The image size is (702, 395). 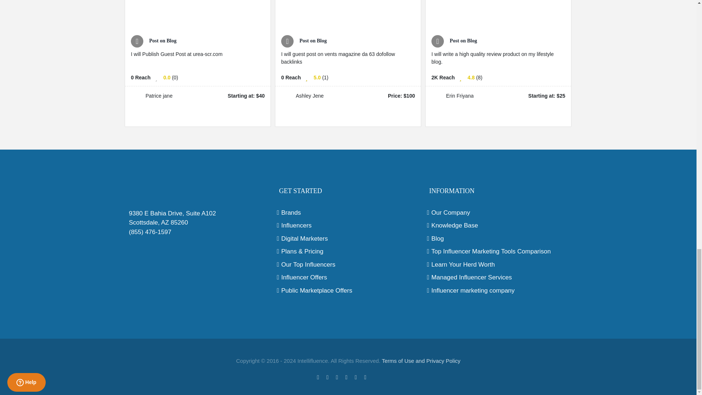 I want to click on Number of reviews, so click(x=325, y=78).